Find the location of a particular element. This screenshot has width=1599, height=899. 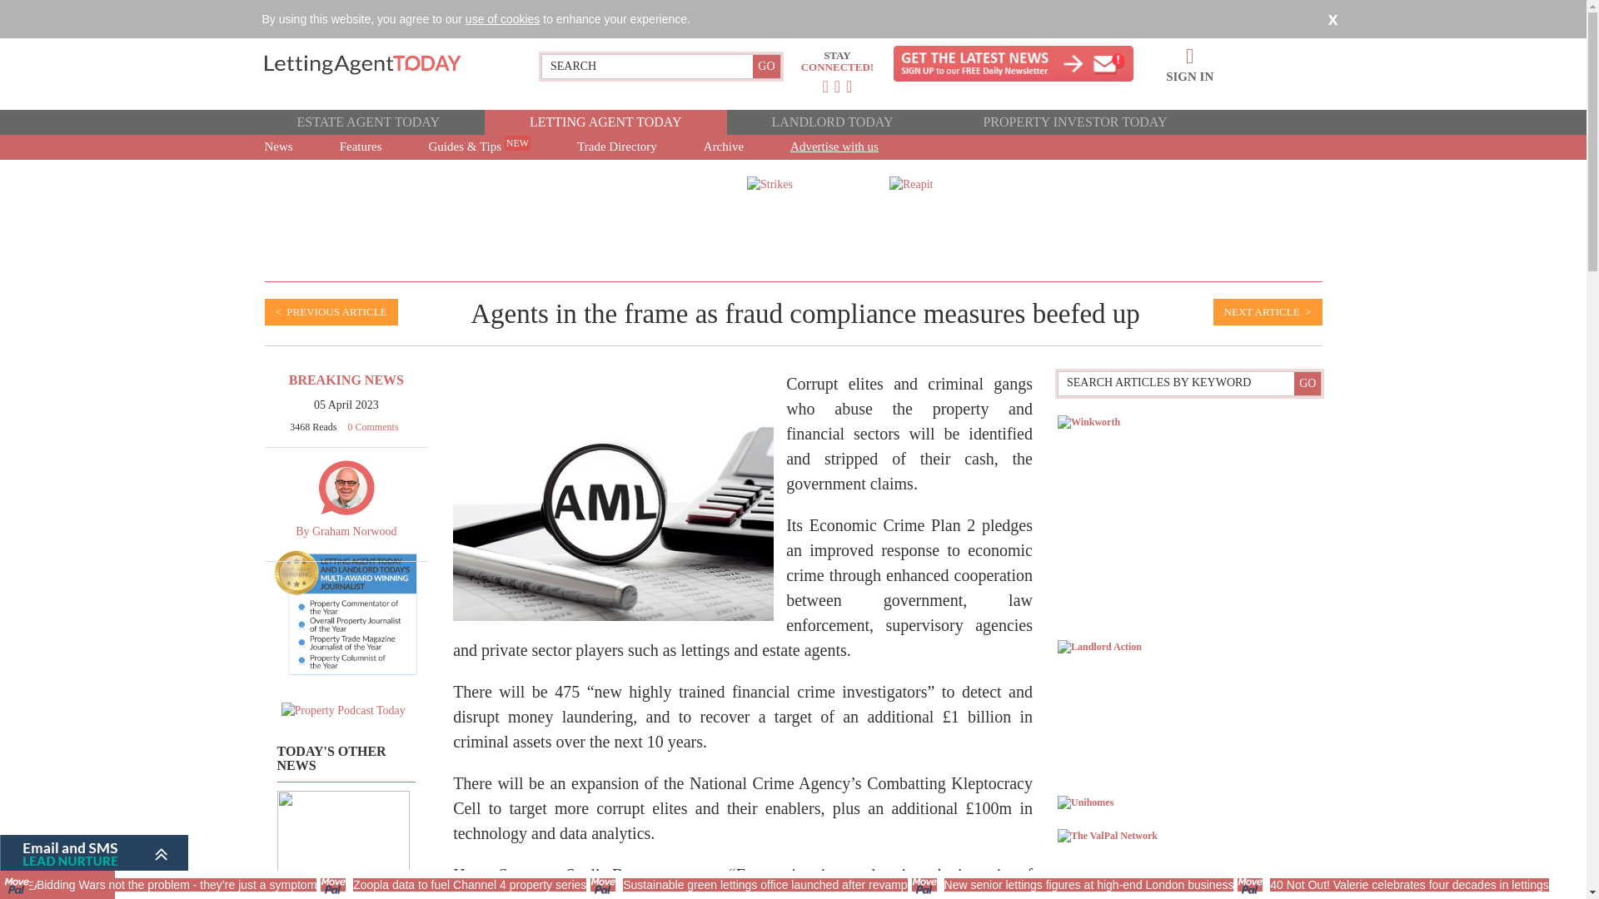

use of cookies is located at coordinates (502, 19).